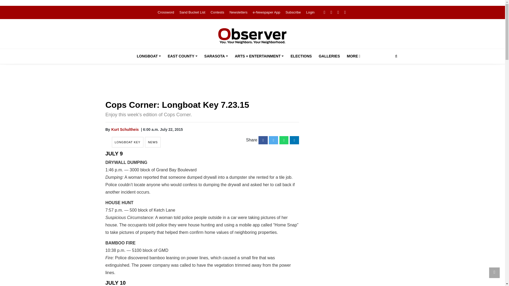 The width and height of the screenshot is (509, 286). Describe the element at coordinates (182, 56) in the screenshot. I see `EAST COUNTY` at that location.